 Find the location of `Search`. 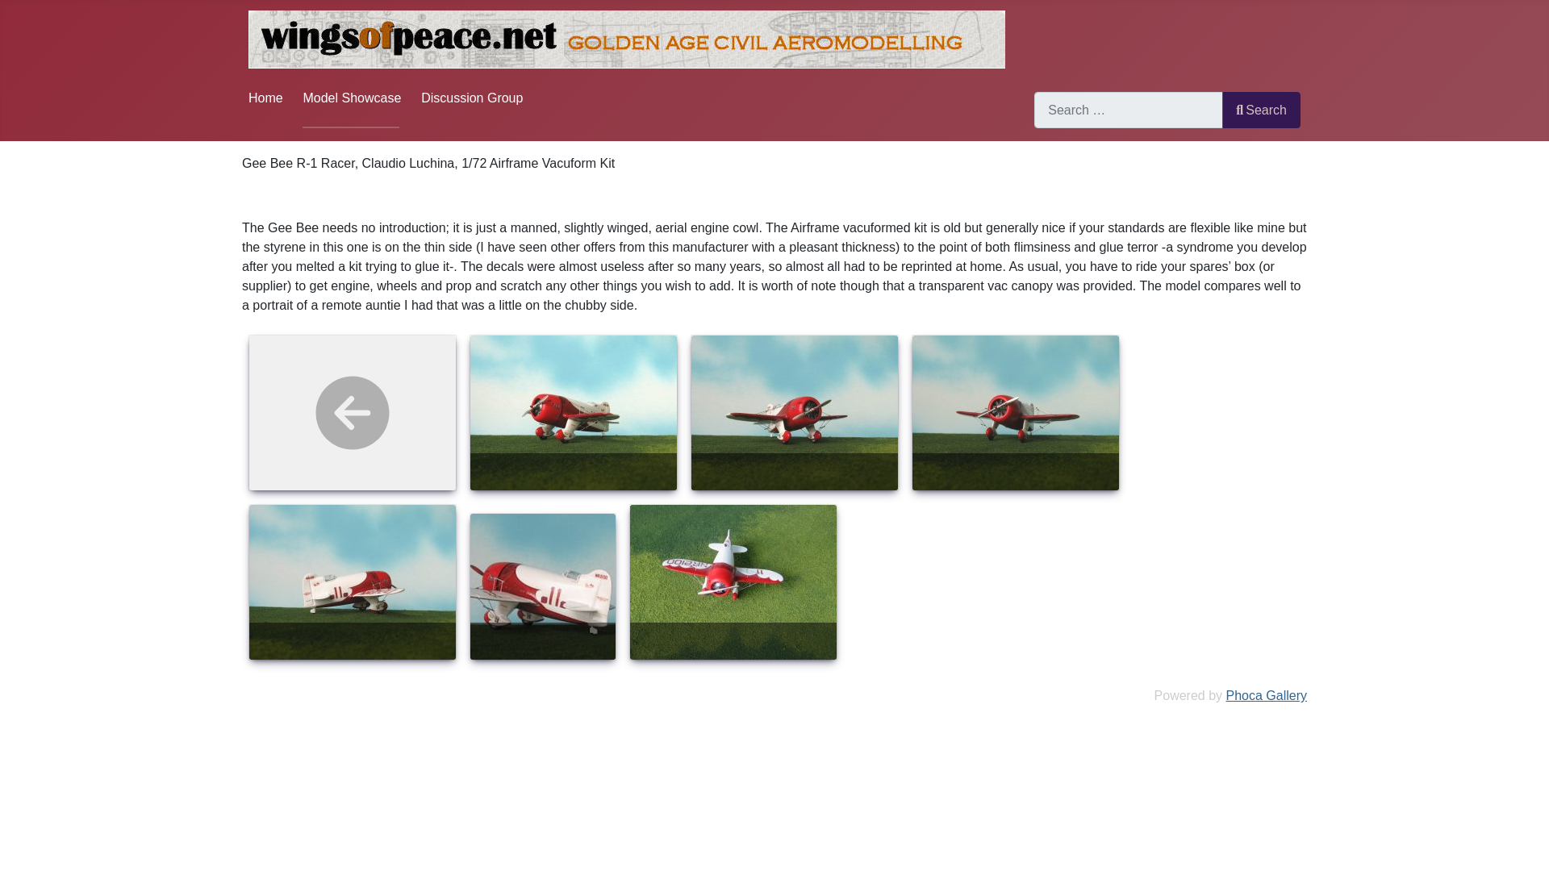

Search is located at coordinates (1261, 110).